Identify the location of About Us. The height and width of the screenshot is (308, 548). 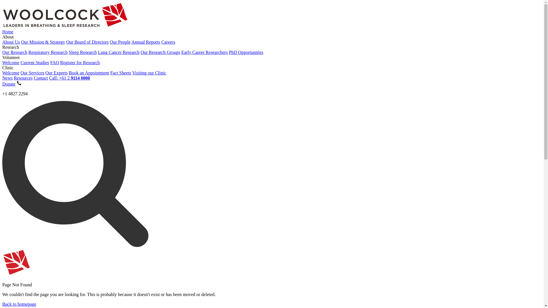
(11, 42).